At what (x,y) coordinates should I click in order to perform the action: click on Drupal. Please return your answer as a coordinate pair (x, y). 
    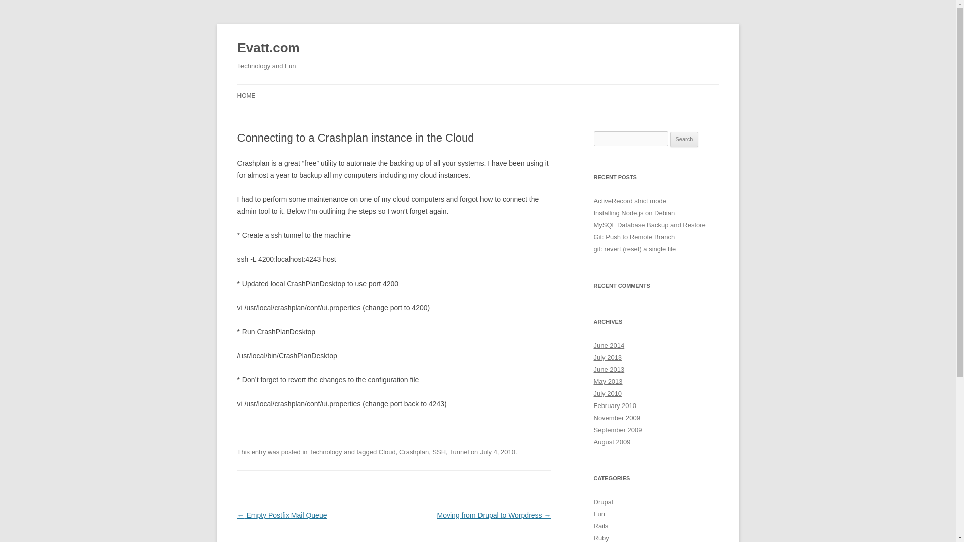
    Looking at the image, I should click on (602, 502).